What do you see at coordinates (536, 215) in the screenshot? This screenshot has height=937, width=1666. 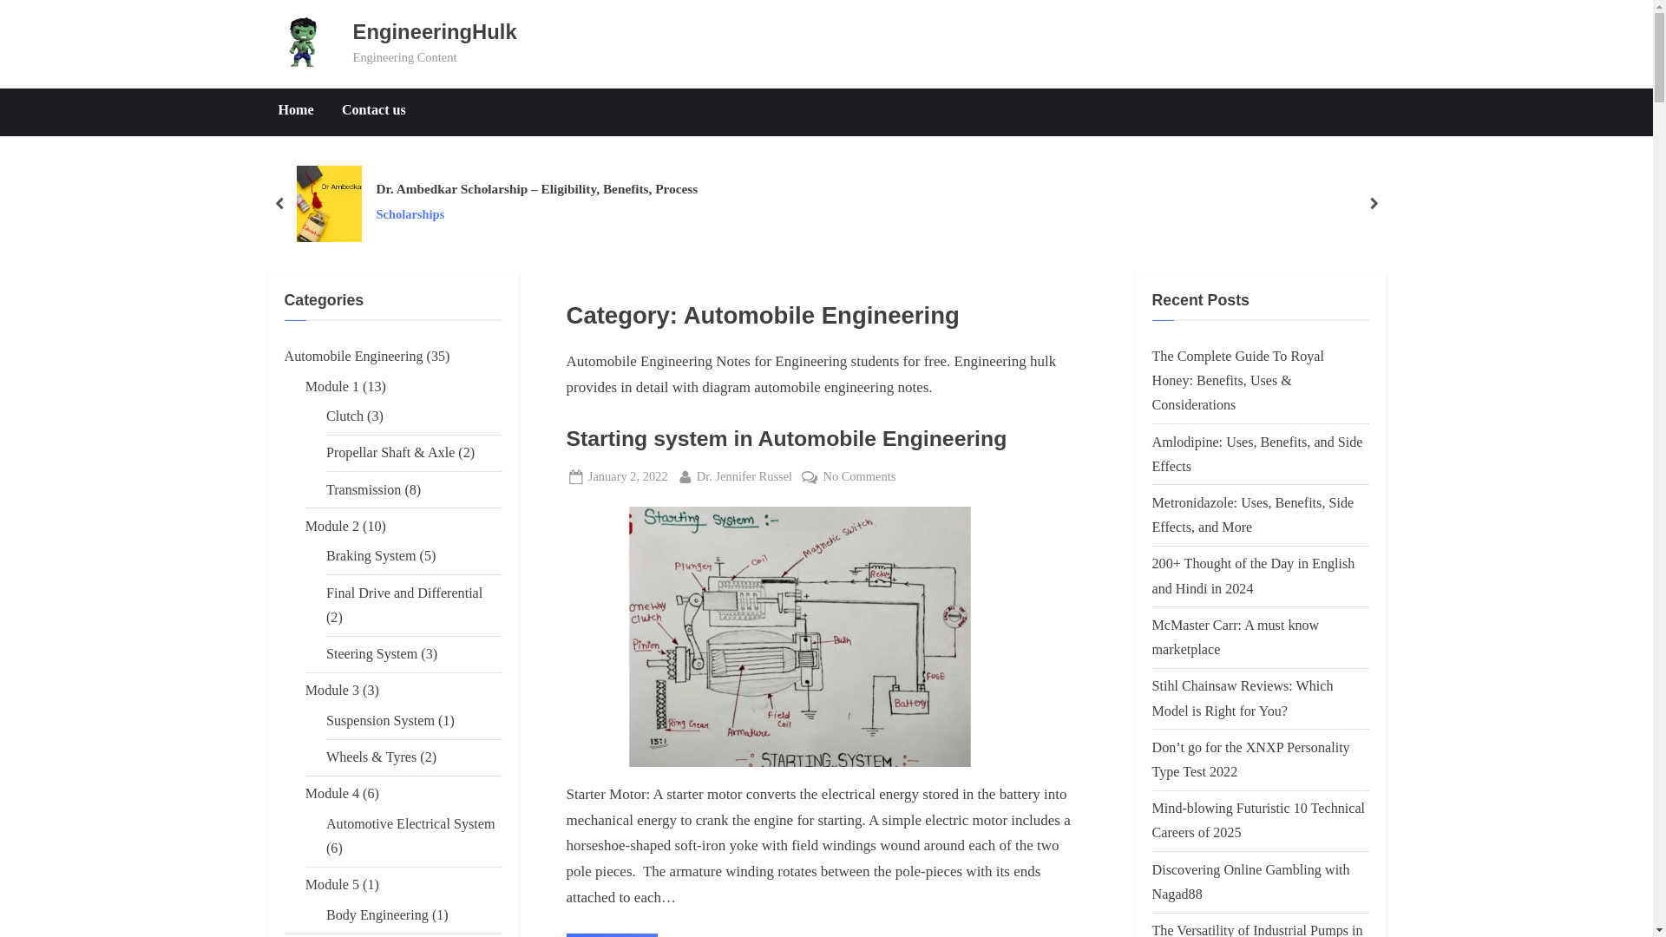 I see `Scholarships` at bounding box center [536, 215].